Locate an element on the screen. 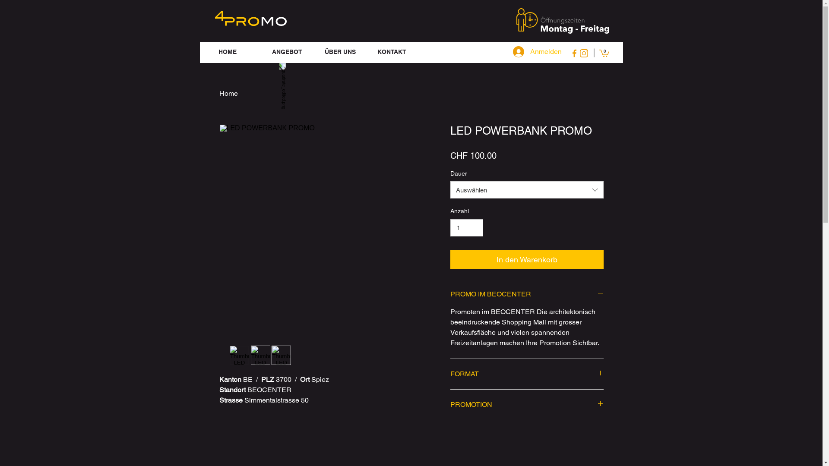 The image size is (829, 466). PROMO IM BEOCENTER is located at coordinates (527, 294).